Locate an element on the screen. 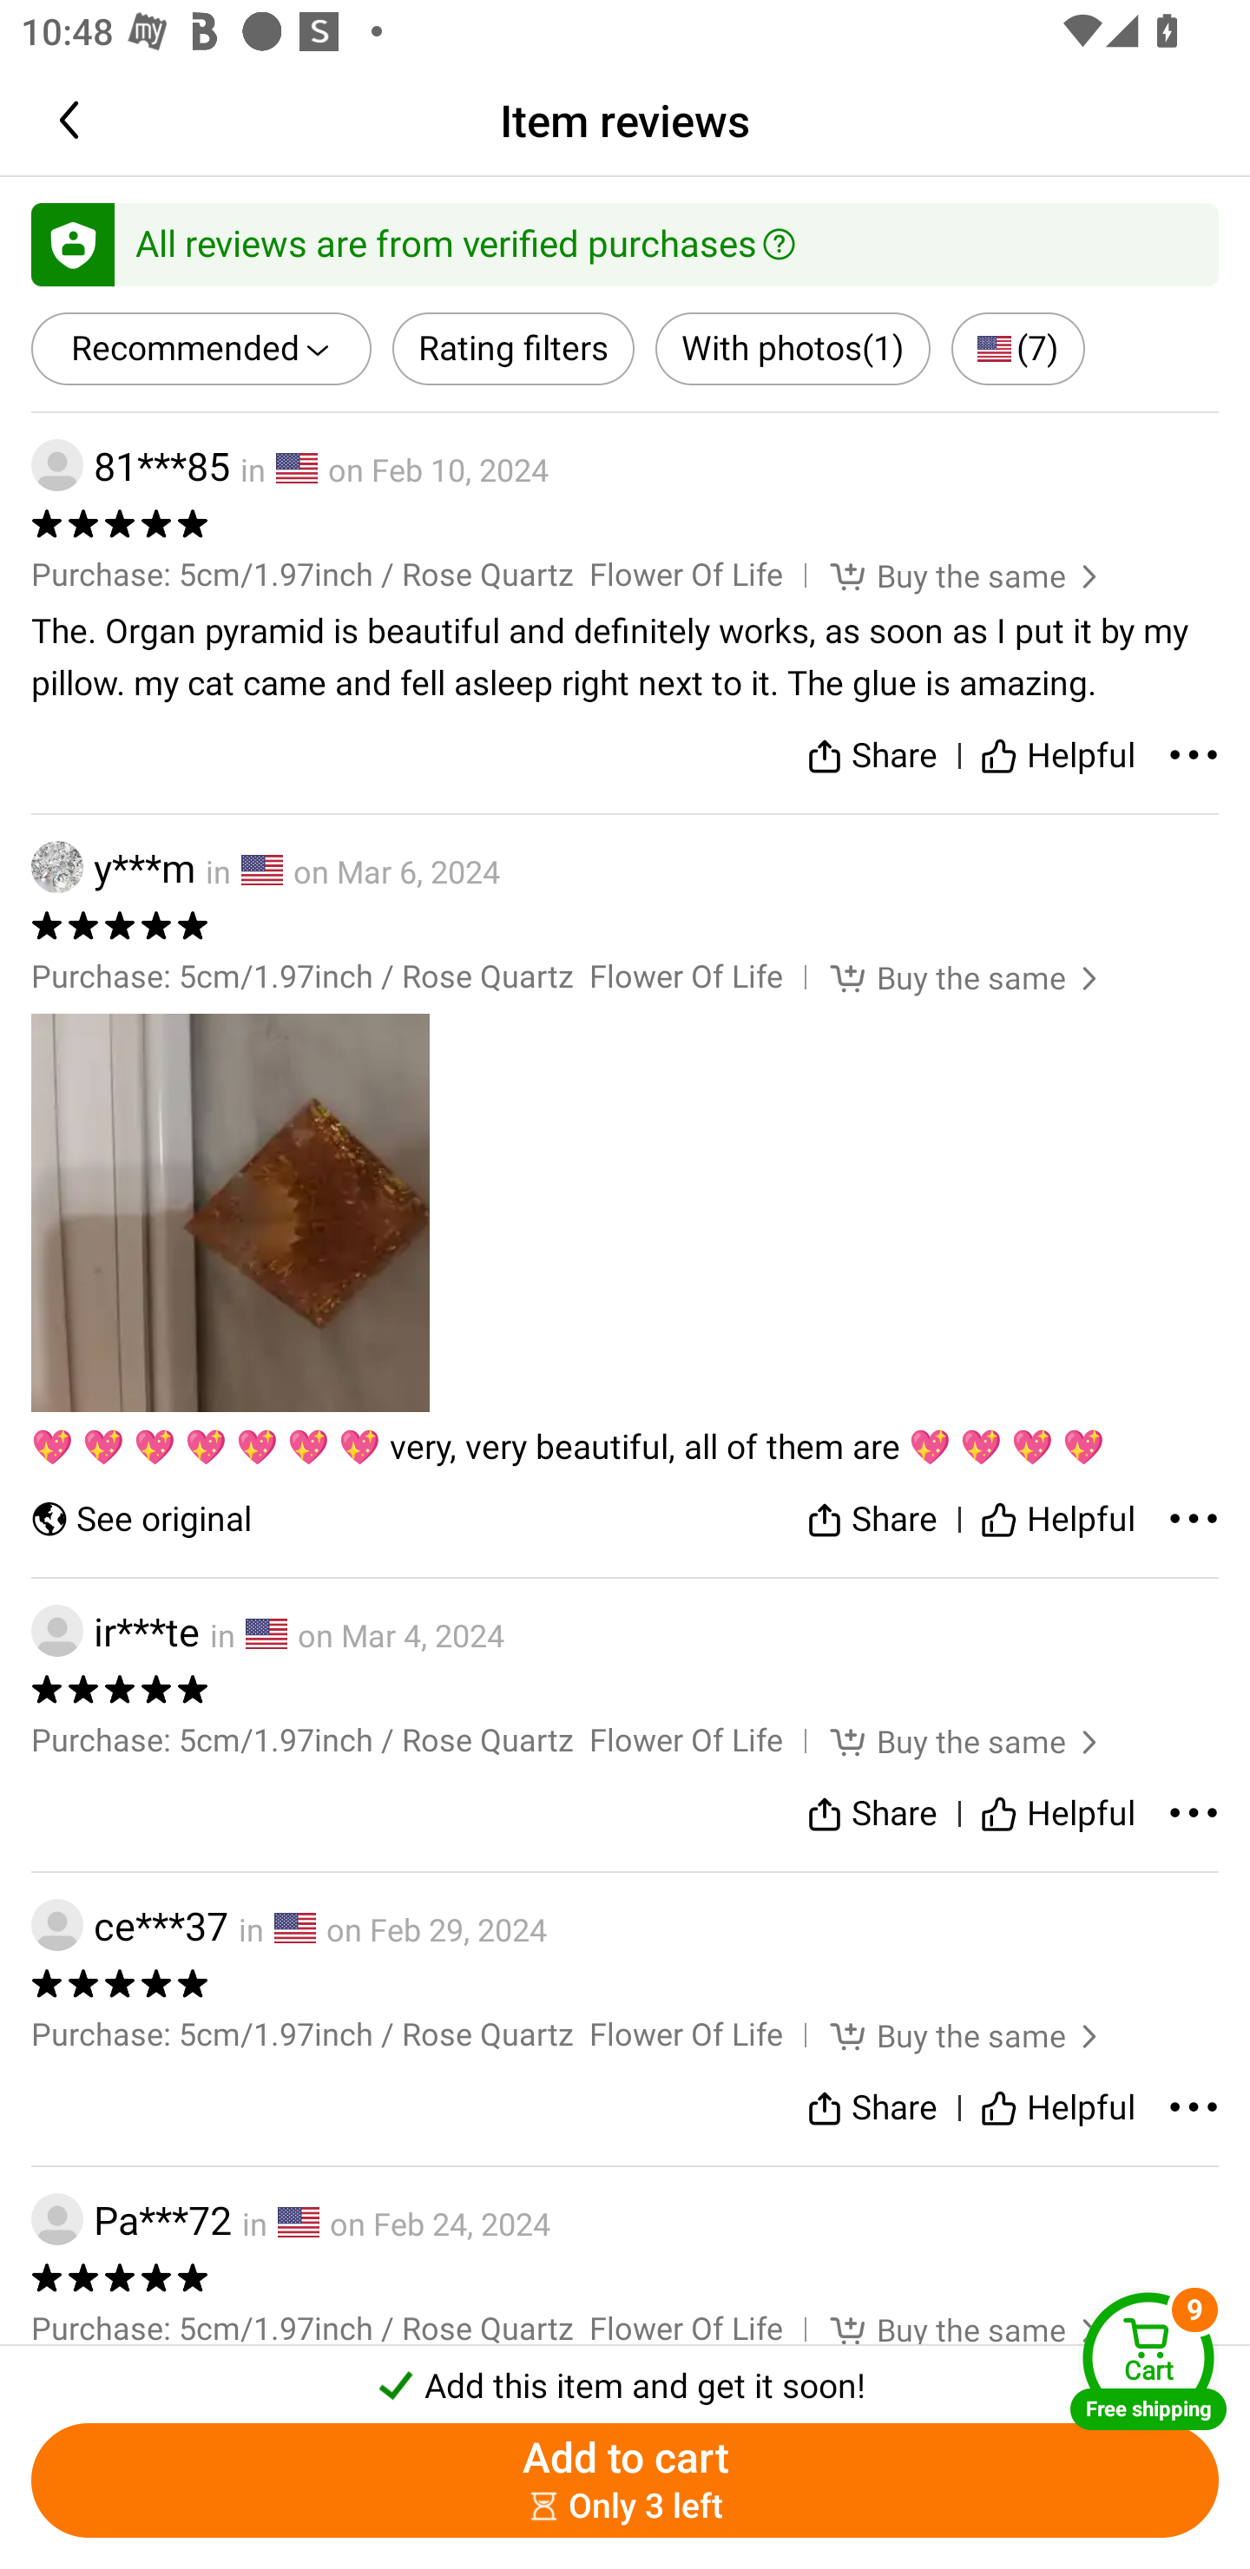     Buy the same   is located at coordinates (944, 1741).